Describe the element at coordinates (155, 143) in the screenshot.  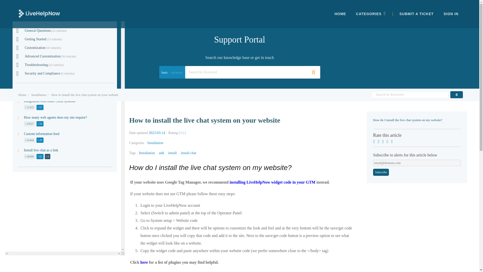
I see `Installation` at that location.